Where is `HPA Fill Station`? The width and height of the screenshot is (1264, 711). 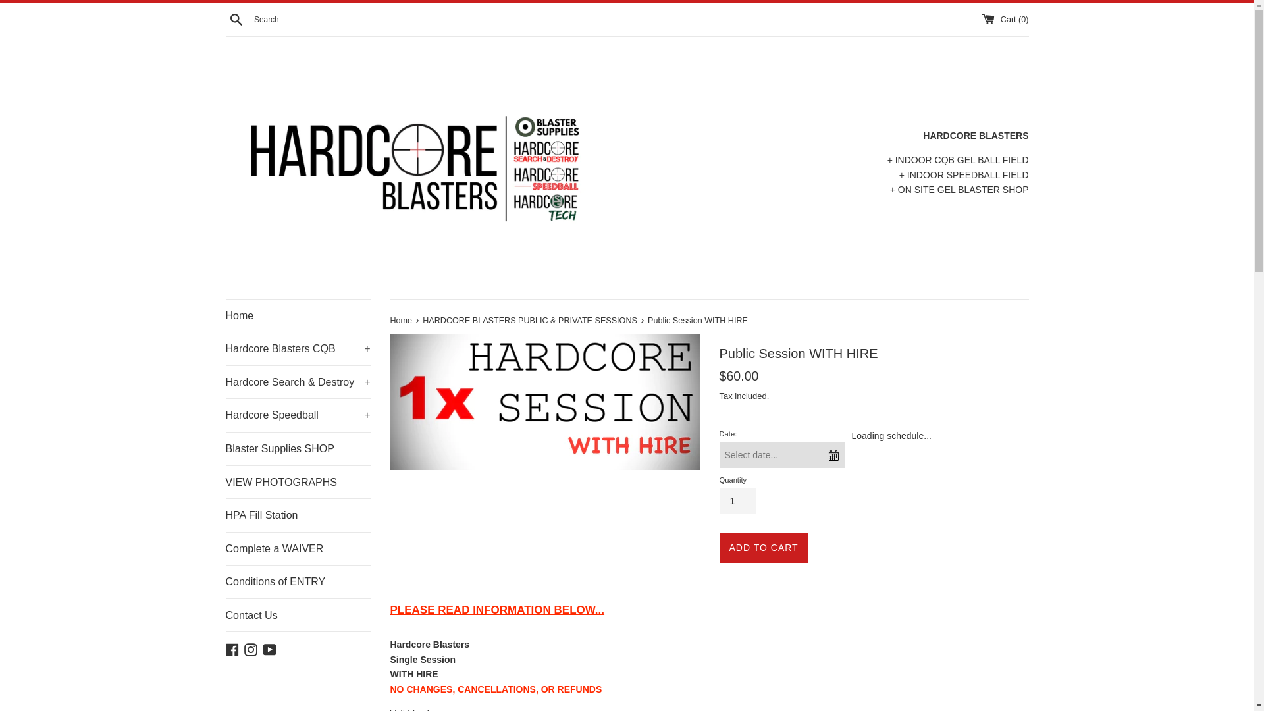 HPA Fill Station is located at coordinates (298, 515).